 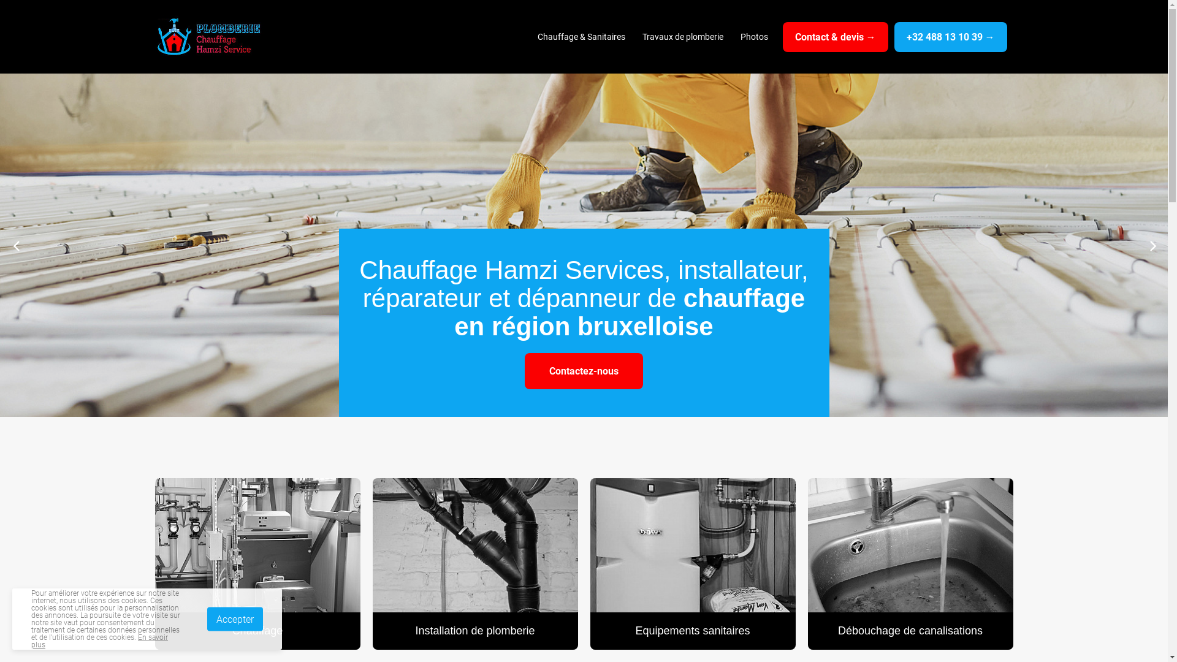 I want to click on Installation de plomberie, so click(x=476, y=564).